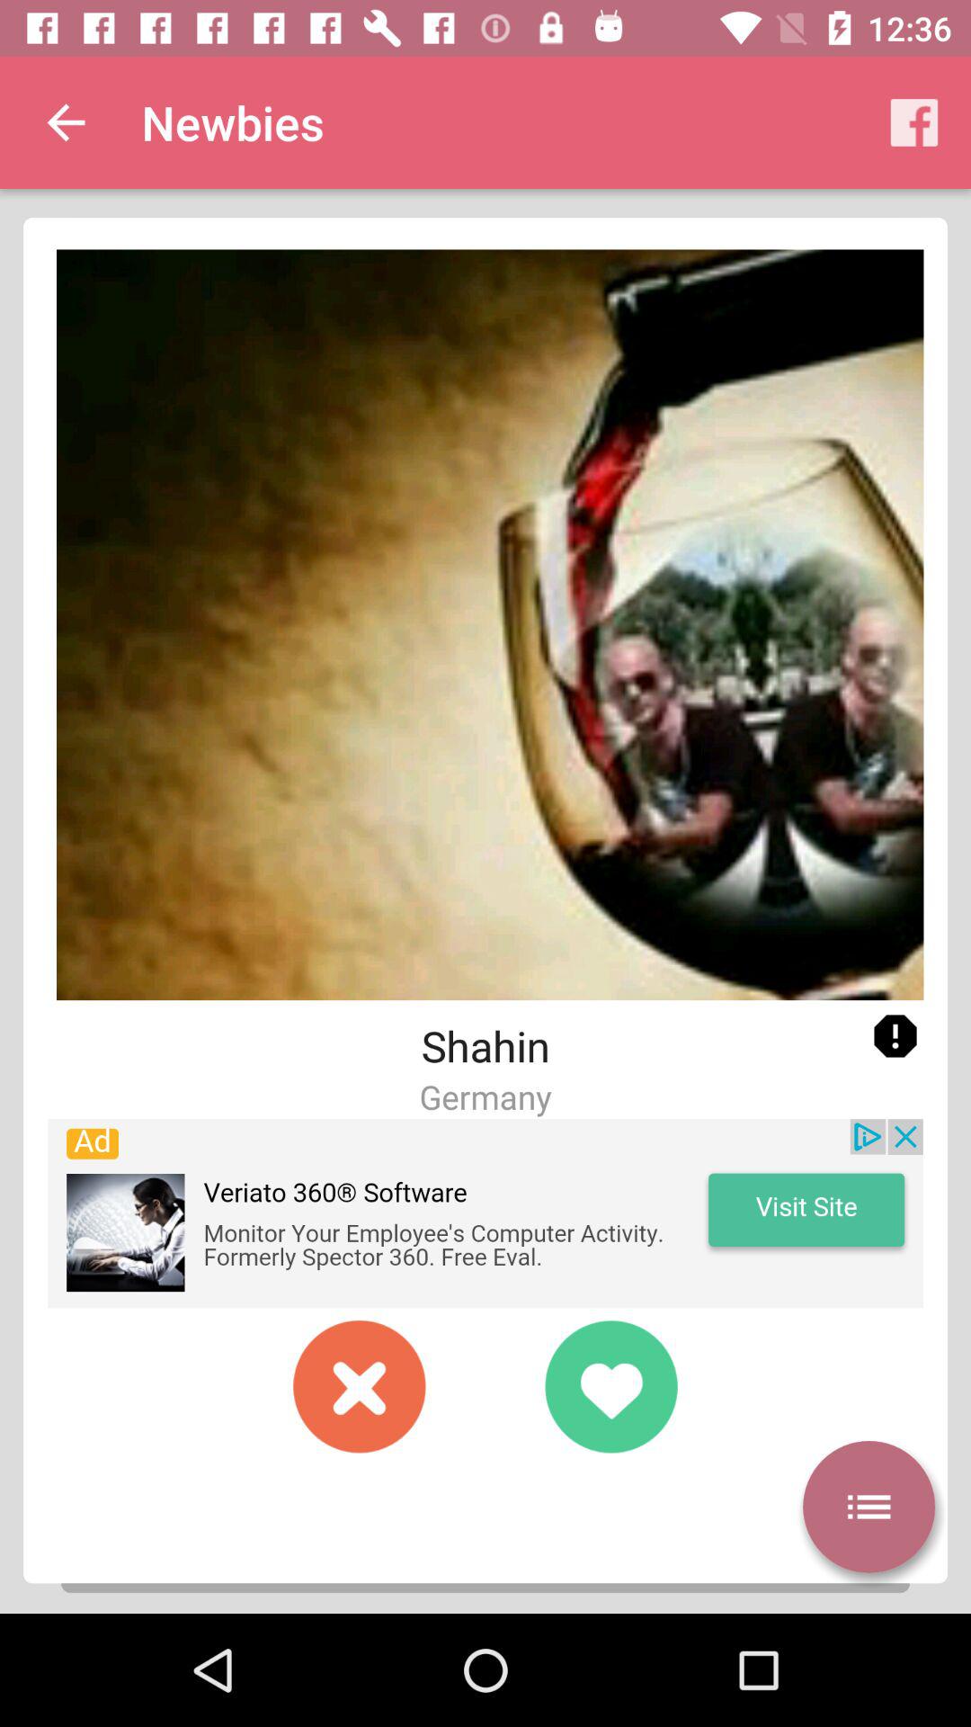 The image size is (971, 1727). Describe the element at coordinates (360, 1386) in the screenshot. I see `cancel the current result` at that location.